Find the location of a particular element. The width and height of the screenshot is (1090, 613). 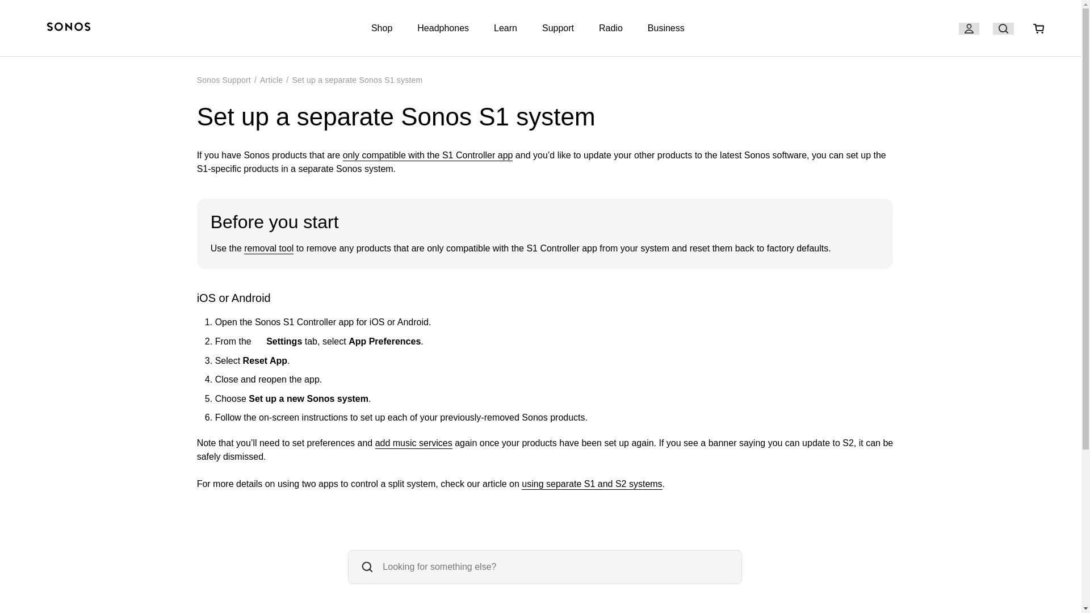

Support is located at coordinates (557, 28).